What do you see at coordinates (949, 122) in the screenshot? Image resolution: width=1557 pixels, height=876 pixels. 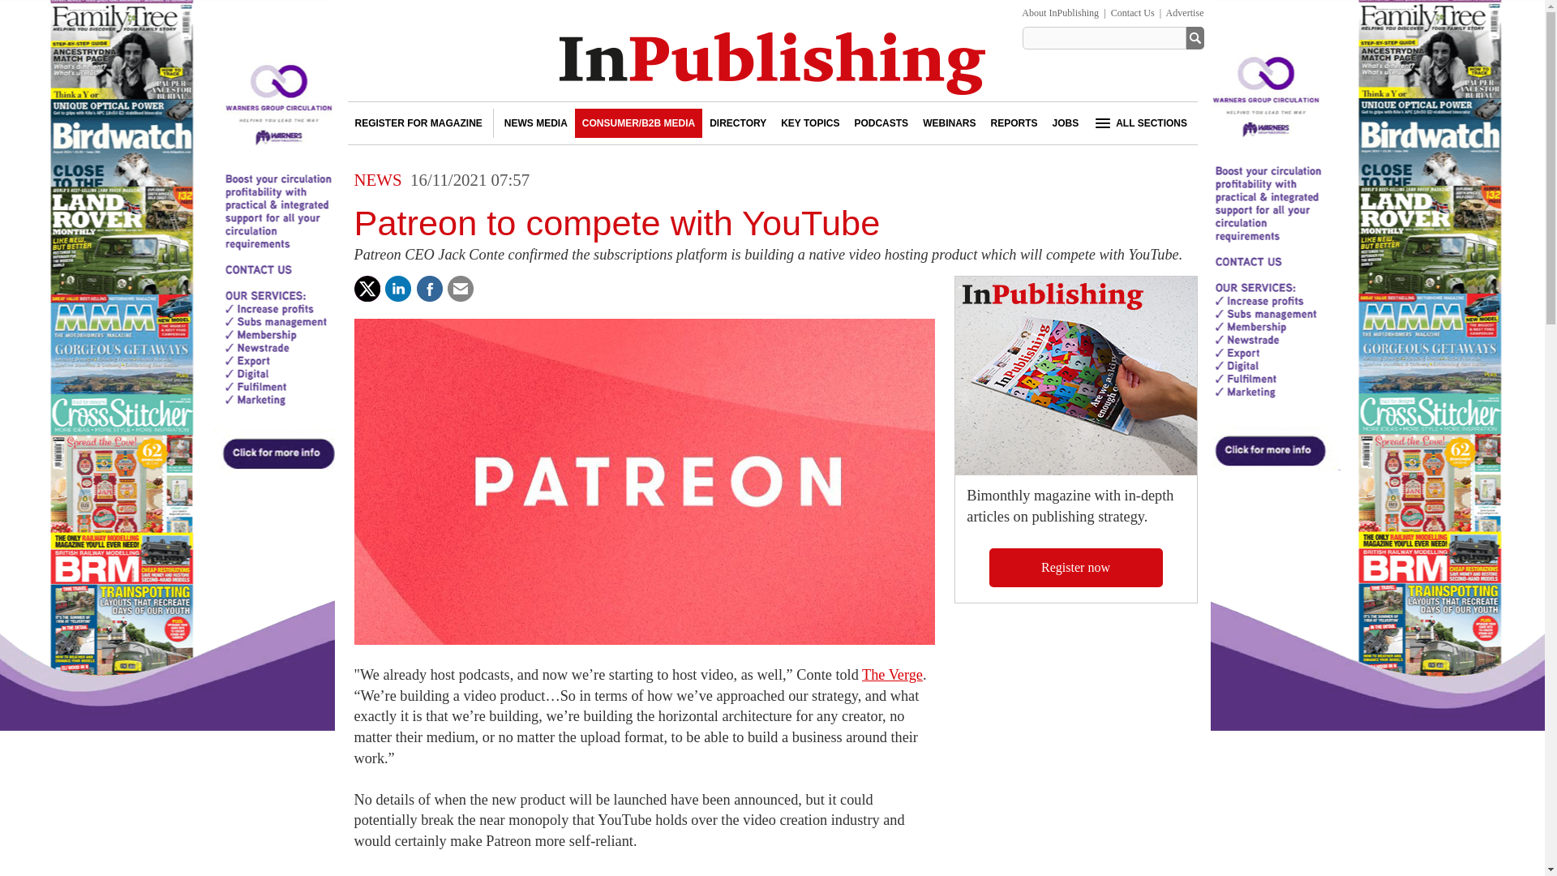 I see `WEBINARS` at bounding box center [949, 122].